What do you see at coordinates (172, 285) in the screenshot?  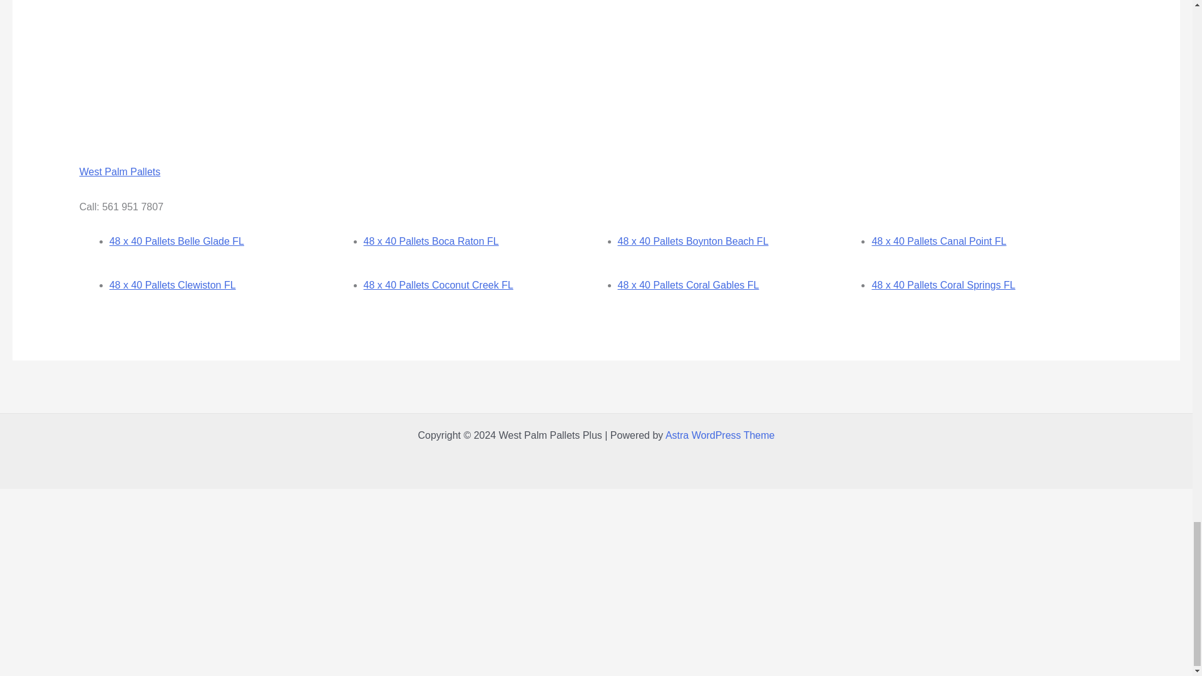 I see `48 x 40 Pallets Clewiston FL` at bounding box center [172, 285].